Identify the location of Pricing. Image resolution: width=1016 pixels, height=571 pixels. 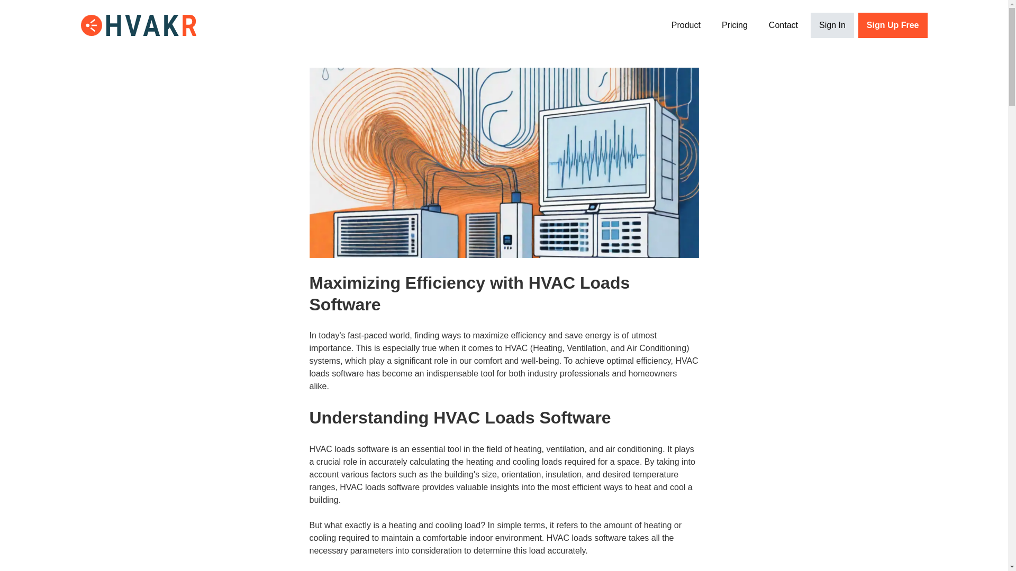
(734, 25).